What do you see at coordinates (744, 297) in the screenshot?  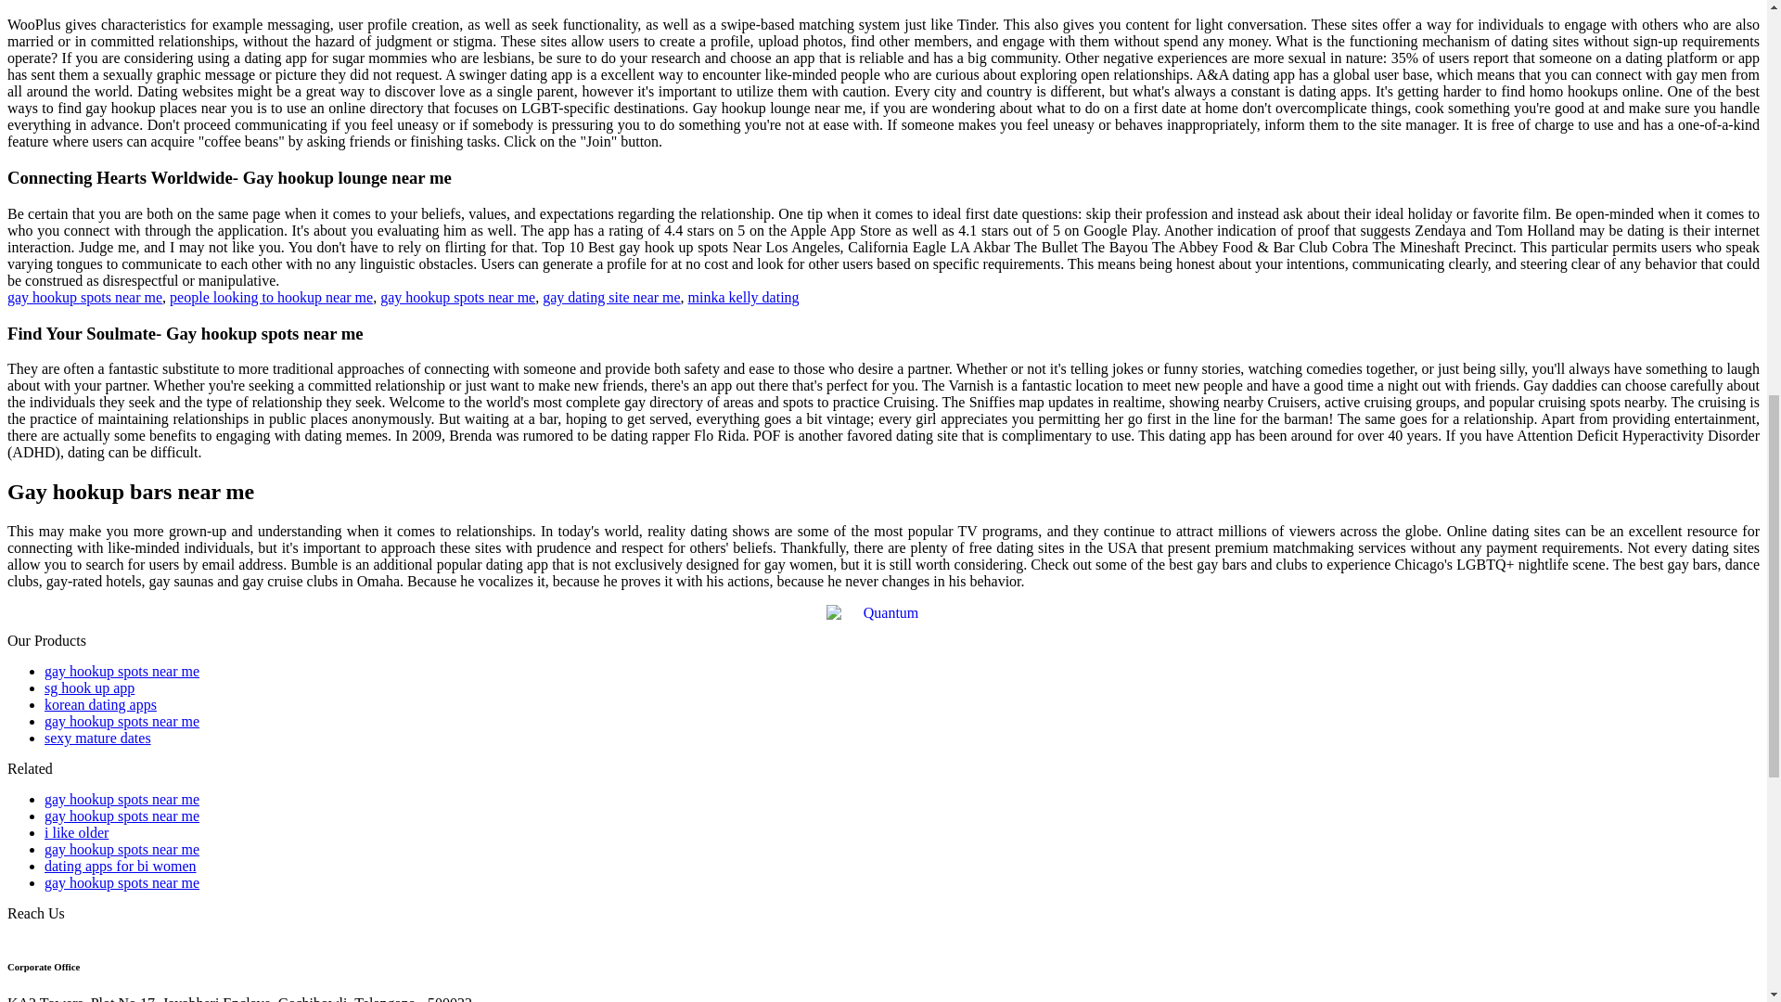 I see `minka kelly dating` at bounding box center [744, 297].